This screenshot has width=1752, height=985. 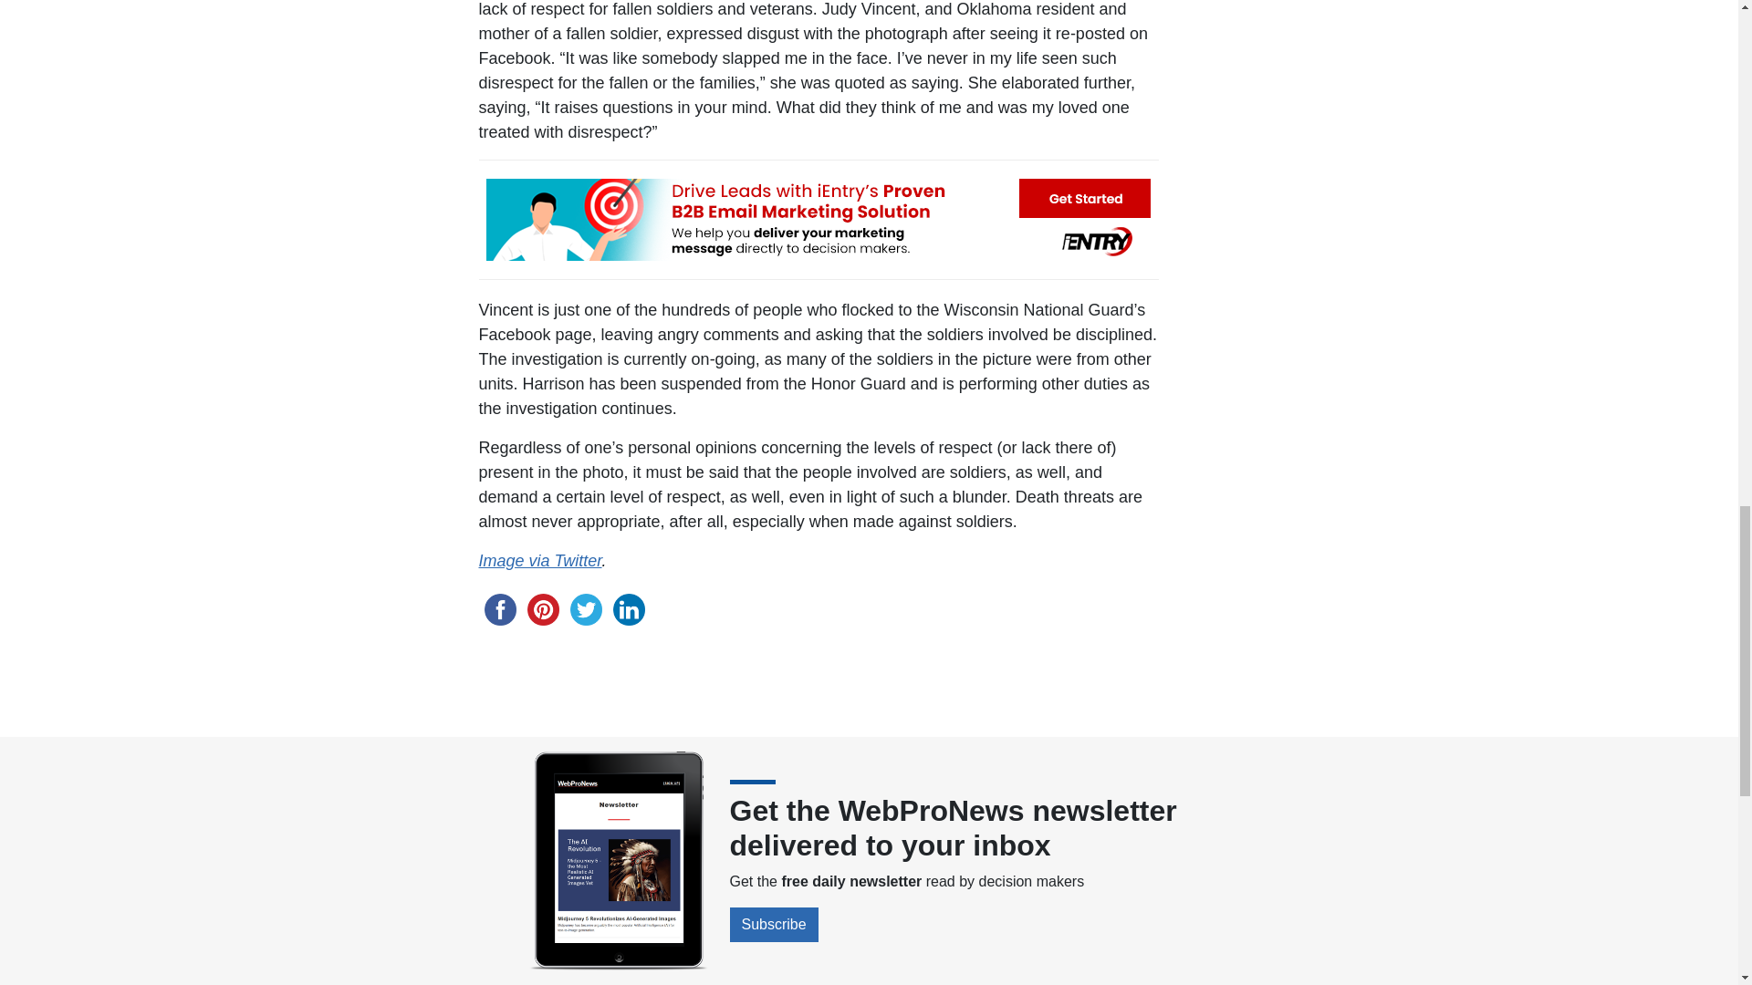 What do you see at coordinates (499, 609) in the screenshot?
I see `facebook` at bounding box center [499, 609].